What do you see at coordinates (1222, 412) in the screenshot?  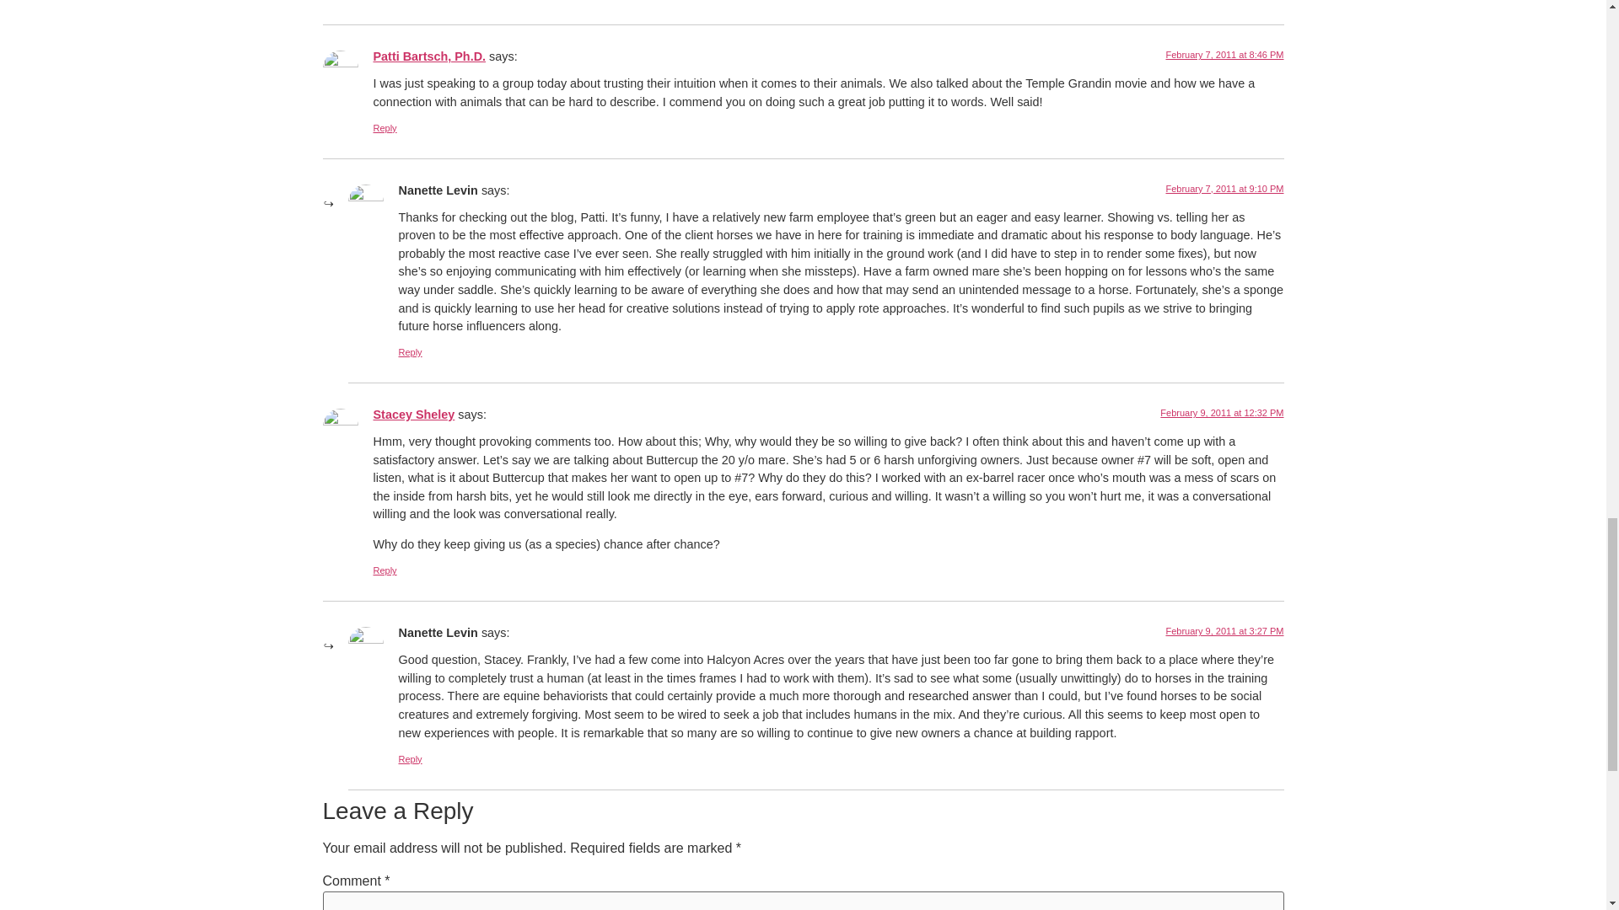 I see `February 9, 2011 at 12:32 PM` at bounding box center [1222, 412].